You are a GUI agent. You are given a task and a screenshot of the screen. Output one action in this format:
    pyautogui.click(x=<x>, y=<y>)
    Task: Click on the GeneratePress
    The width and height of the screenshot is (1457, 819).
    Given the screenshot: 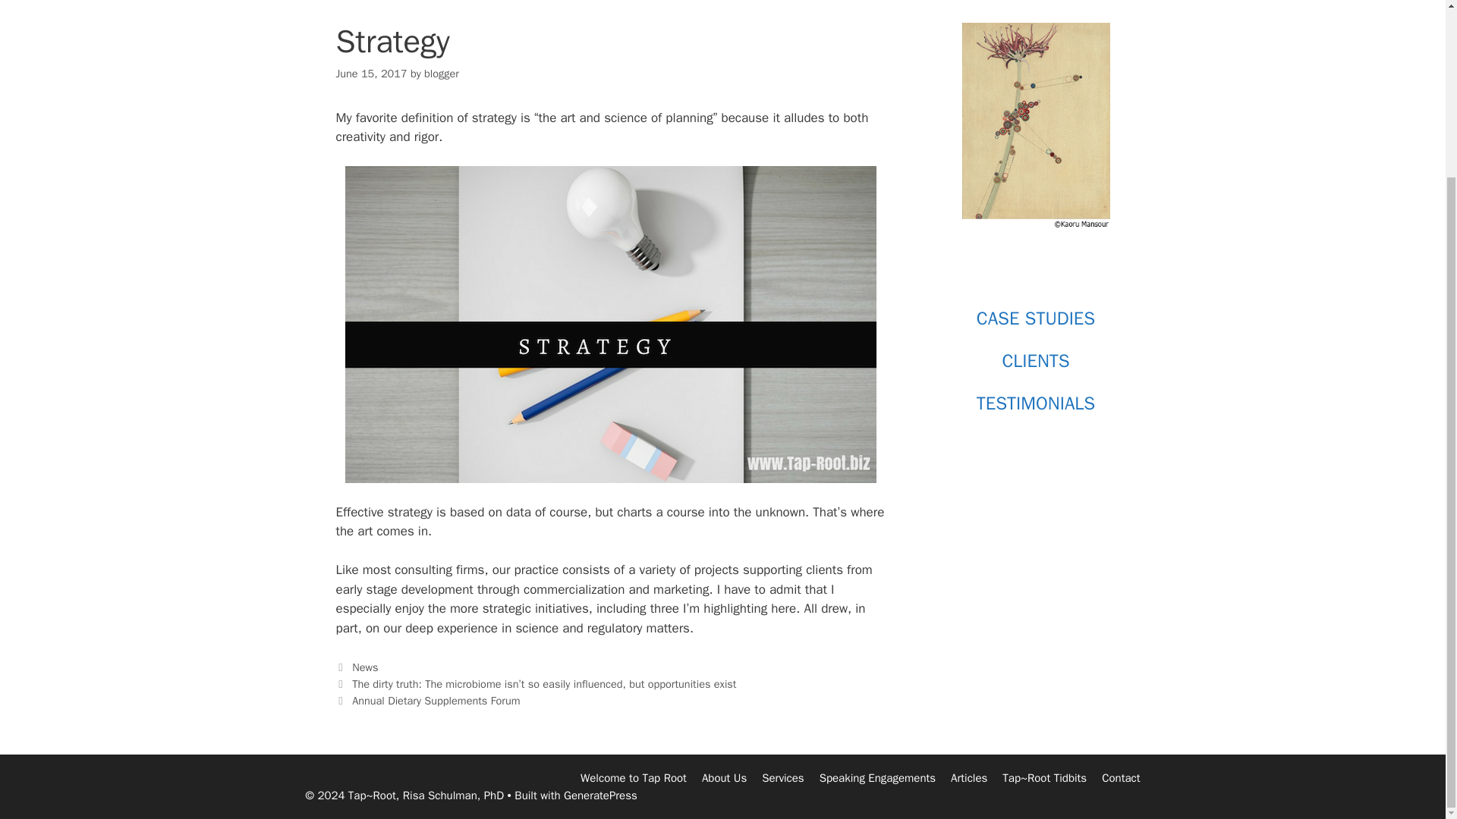 What is the action you would take?
    pyautogui.click(x=601, y=795)
    